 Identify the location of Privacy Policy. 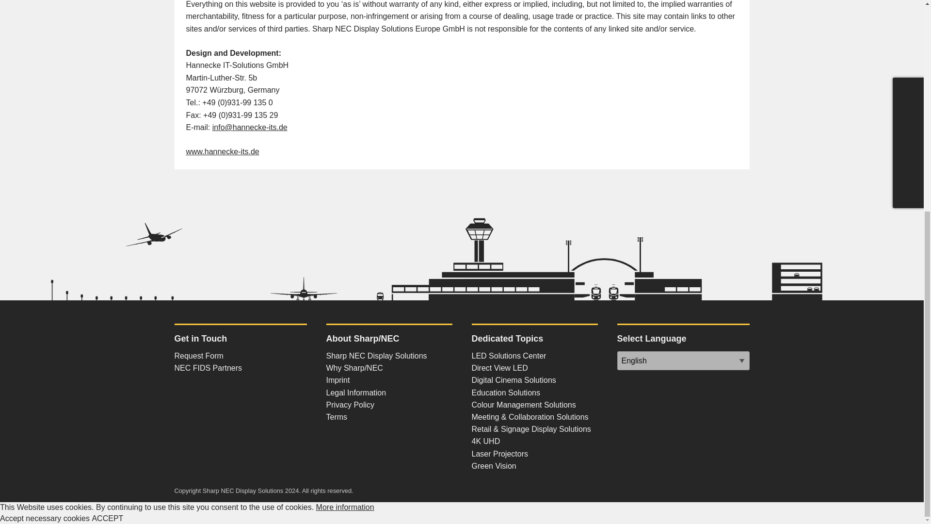
(350, 405).